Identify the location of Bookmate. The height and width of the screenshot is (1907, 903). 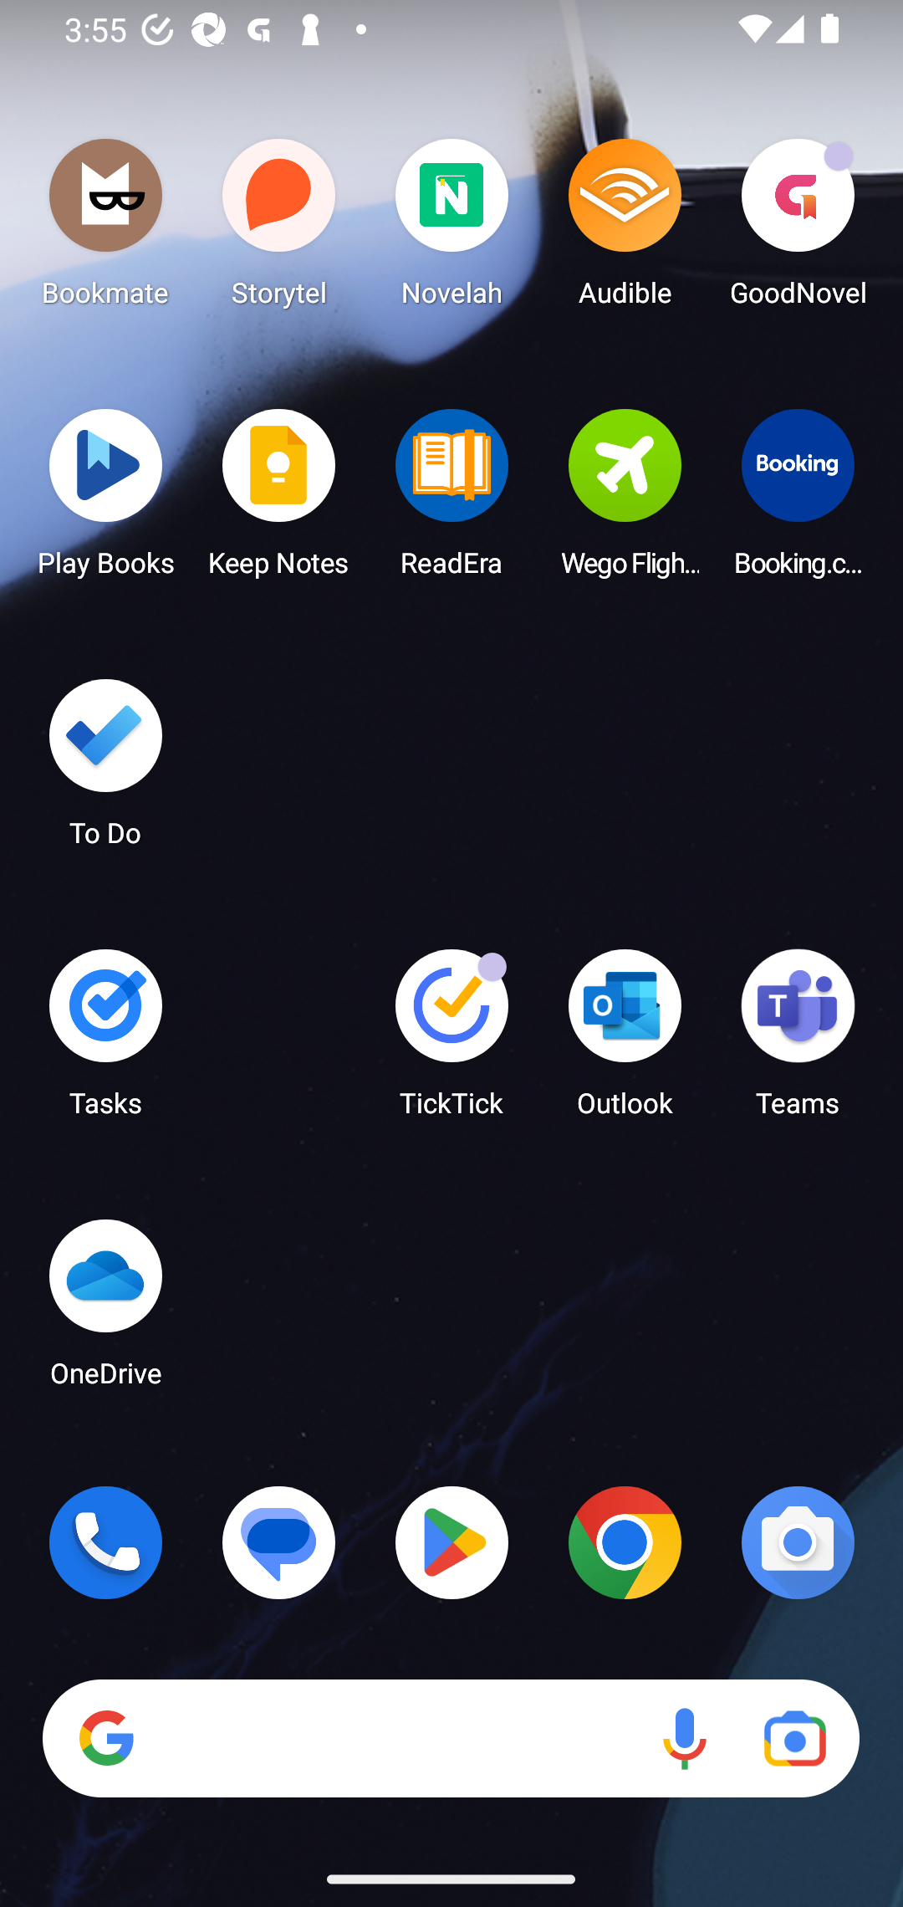
(105, 229).